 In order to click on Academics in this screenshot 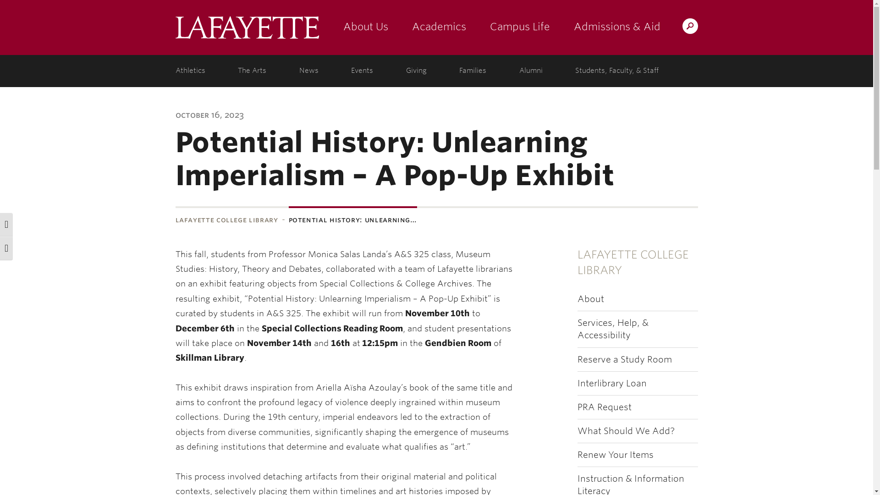, I will do `click(438, 27)`.